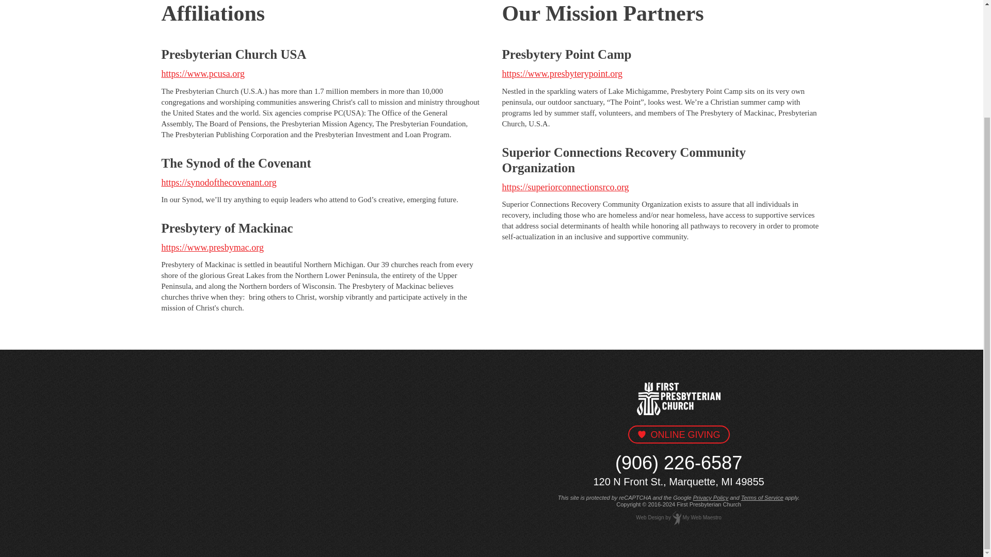  Describe the element at coordinates (677, 517) in the screenshot. I see `Website by My Web Maestro - mywebmaestro.com` at that location.